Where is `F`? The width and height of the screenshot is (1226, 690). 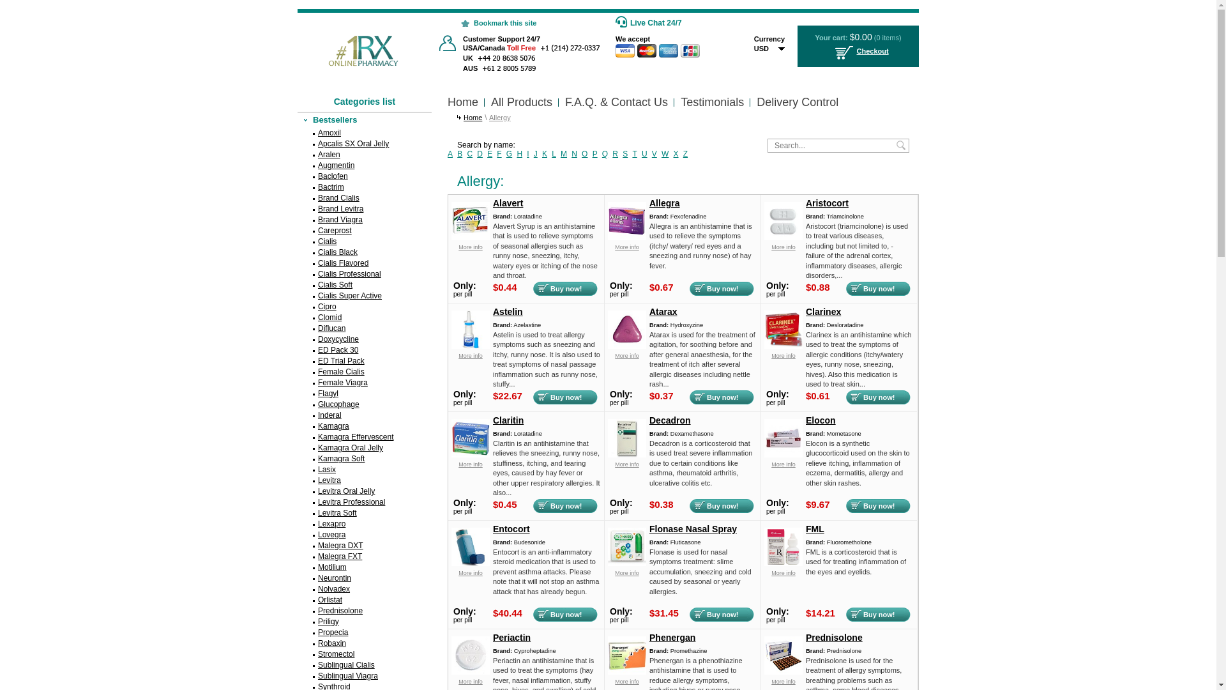 F is located at coordinates (499, 154).